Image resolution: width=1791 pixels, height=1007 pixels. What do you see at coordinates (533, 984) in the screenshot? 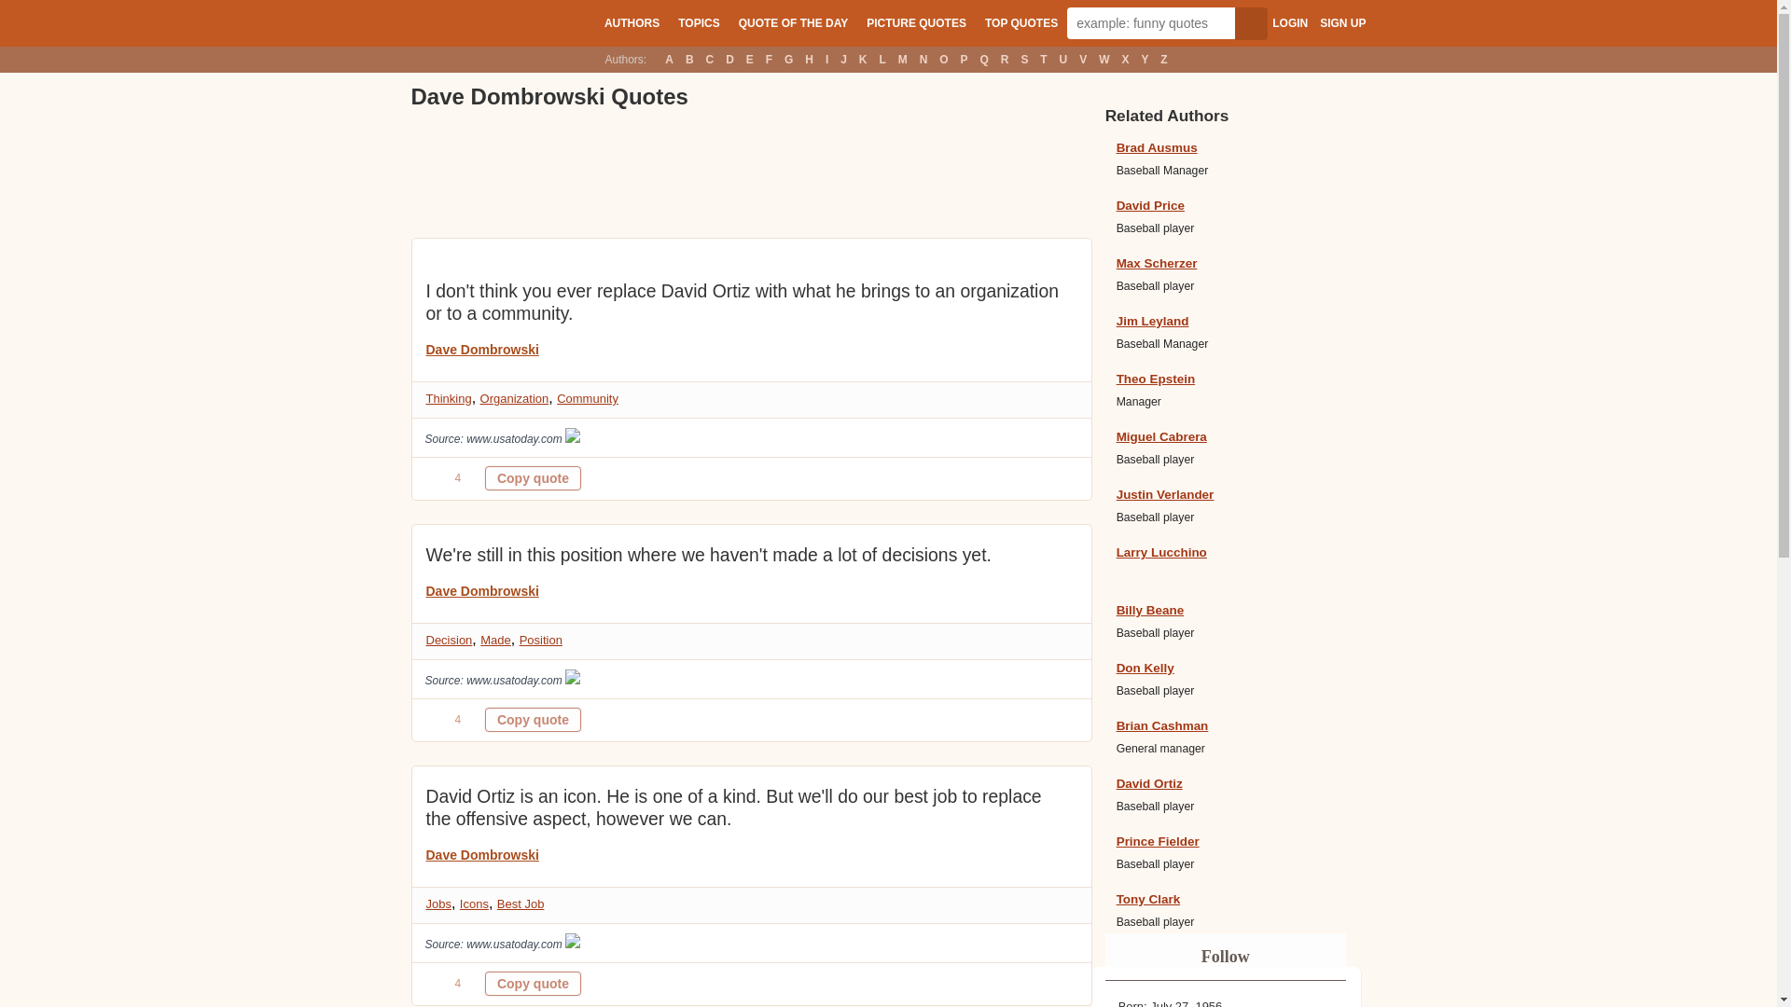
I see `Quote is copied` at bounding box center [533, 984].